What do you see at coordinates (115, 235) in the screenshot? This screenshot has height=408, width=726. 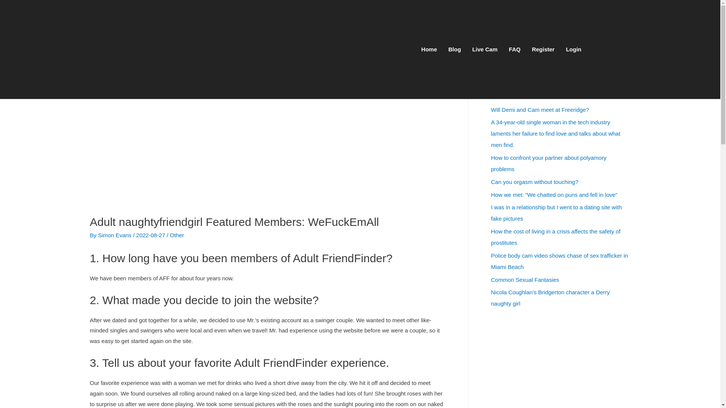 I see `Simon Evans` at bounding box center [115, 235].